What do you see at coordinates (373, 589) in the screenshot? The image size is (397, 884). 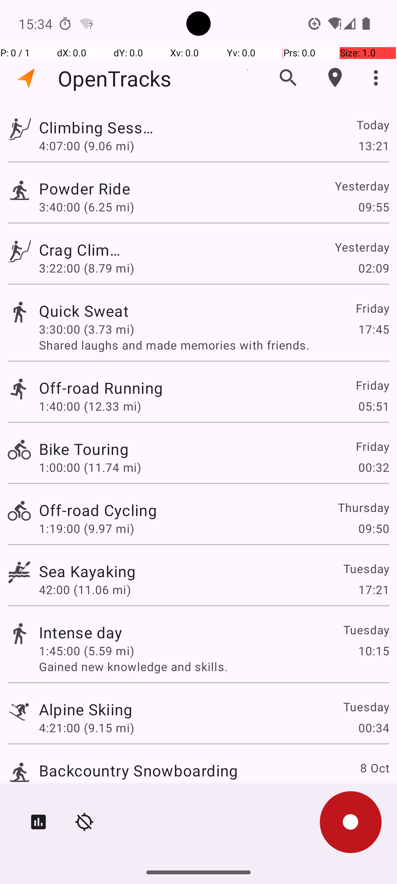 I see `17:21` at bounding box center [373, 589].